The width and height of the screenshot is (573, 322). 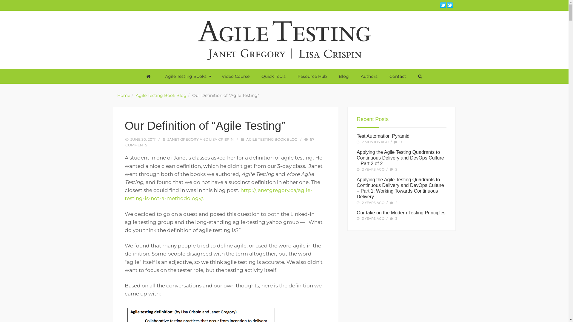 What do you see at coordinates (201, 140) in the screenshot?
I see `JANET GREGORY AND LISA CRISPIN` at bounding box center [201, 140].